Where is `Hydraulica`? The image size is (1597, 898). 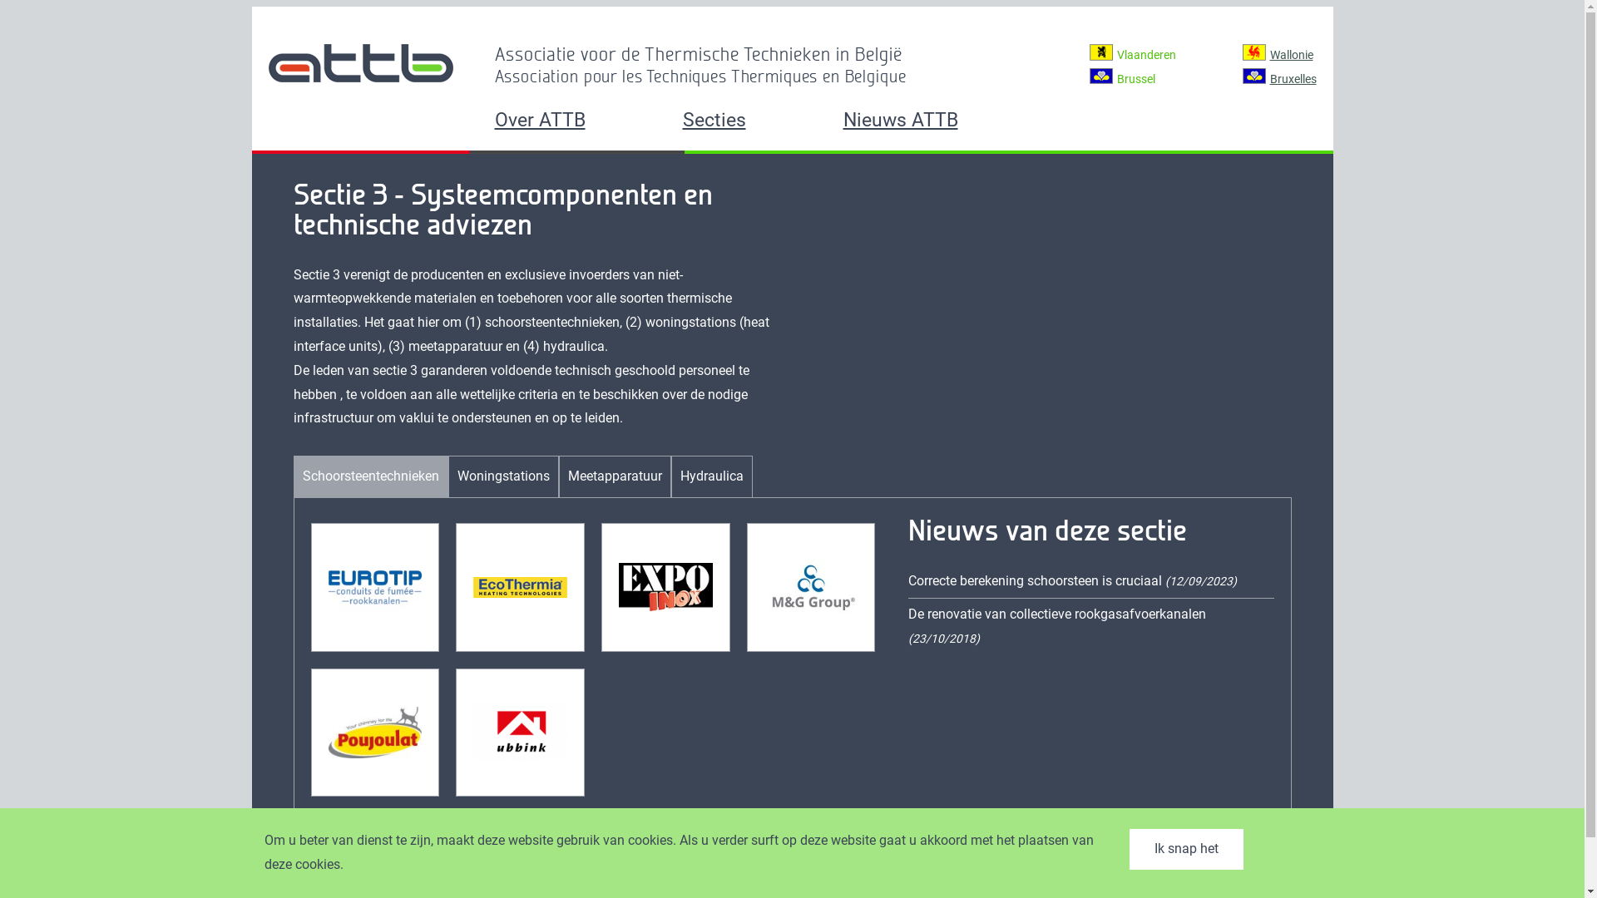 Hydraulica is located at coordinates (712, 477).